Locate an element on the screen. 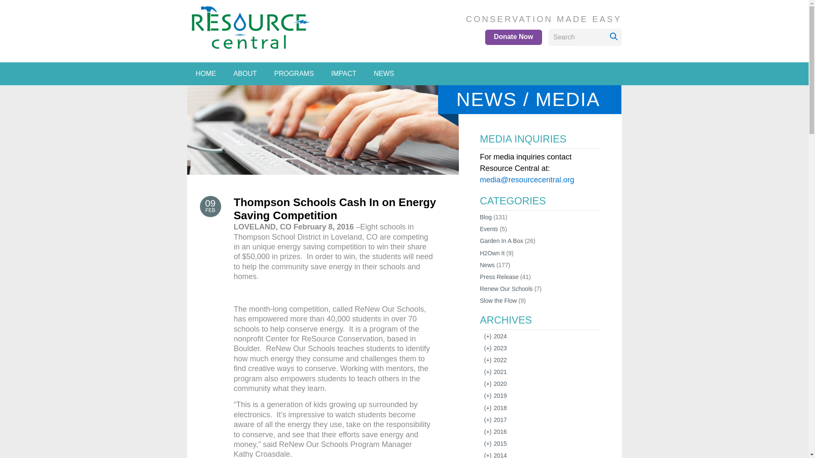 Image resolution: width=815 pixels, height=458 pixels. ABOUT is located at coordinates (244, 74).